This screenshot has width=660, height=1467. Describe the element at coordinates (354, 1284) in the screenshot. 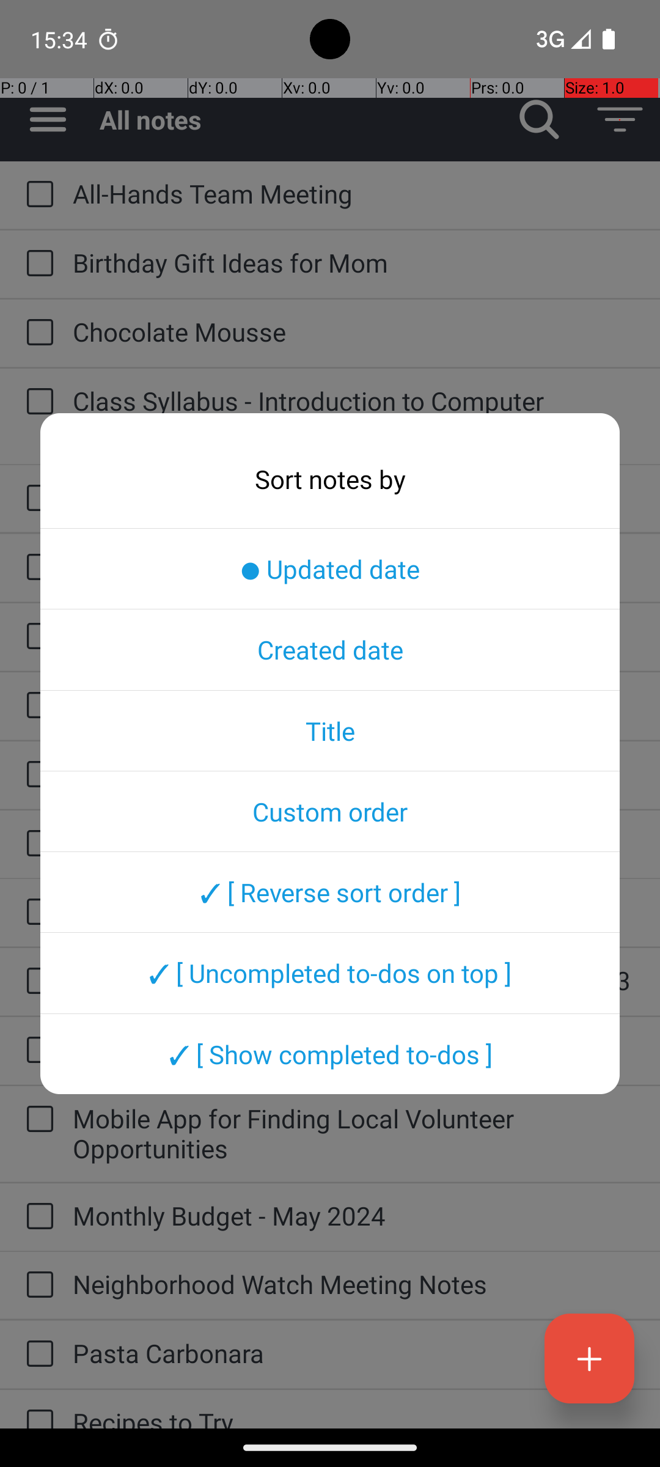

I see `Neighborhood Watch Meeting Notes` at that location.